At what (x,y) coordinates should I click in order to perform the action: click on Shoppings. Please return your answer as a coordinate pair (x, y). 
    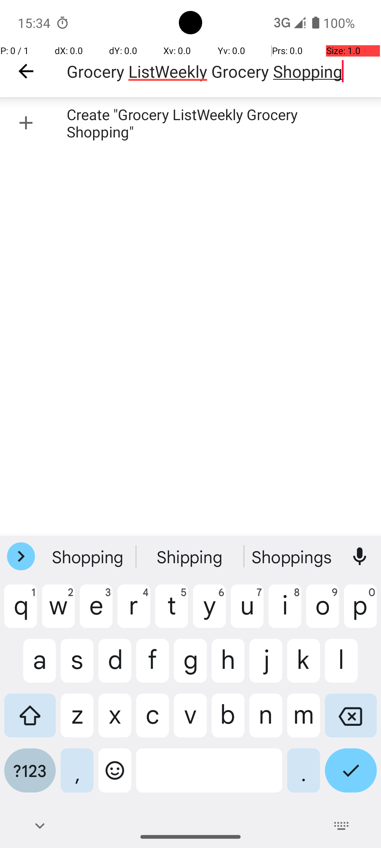
    Looking at the image, I should click on (292, 556).